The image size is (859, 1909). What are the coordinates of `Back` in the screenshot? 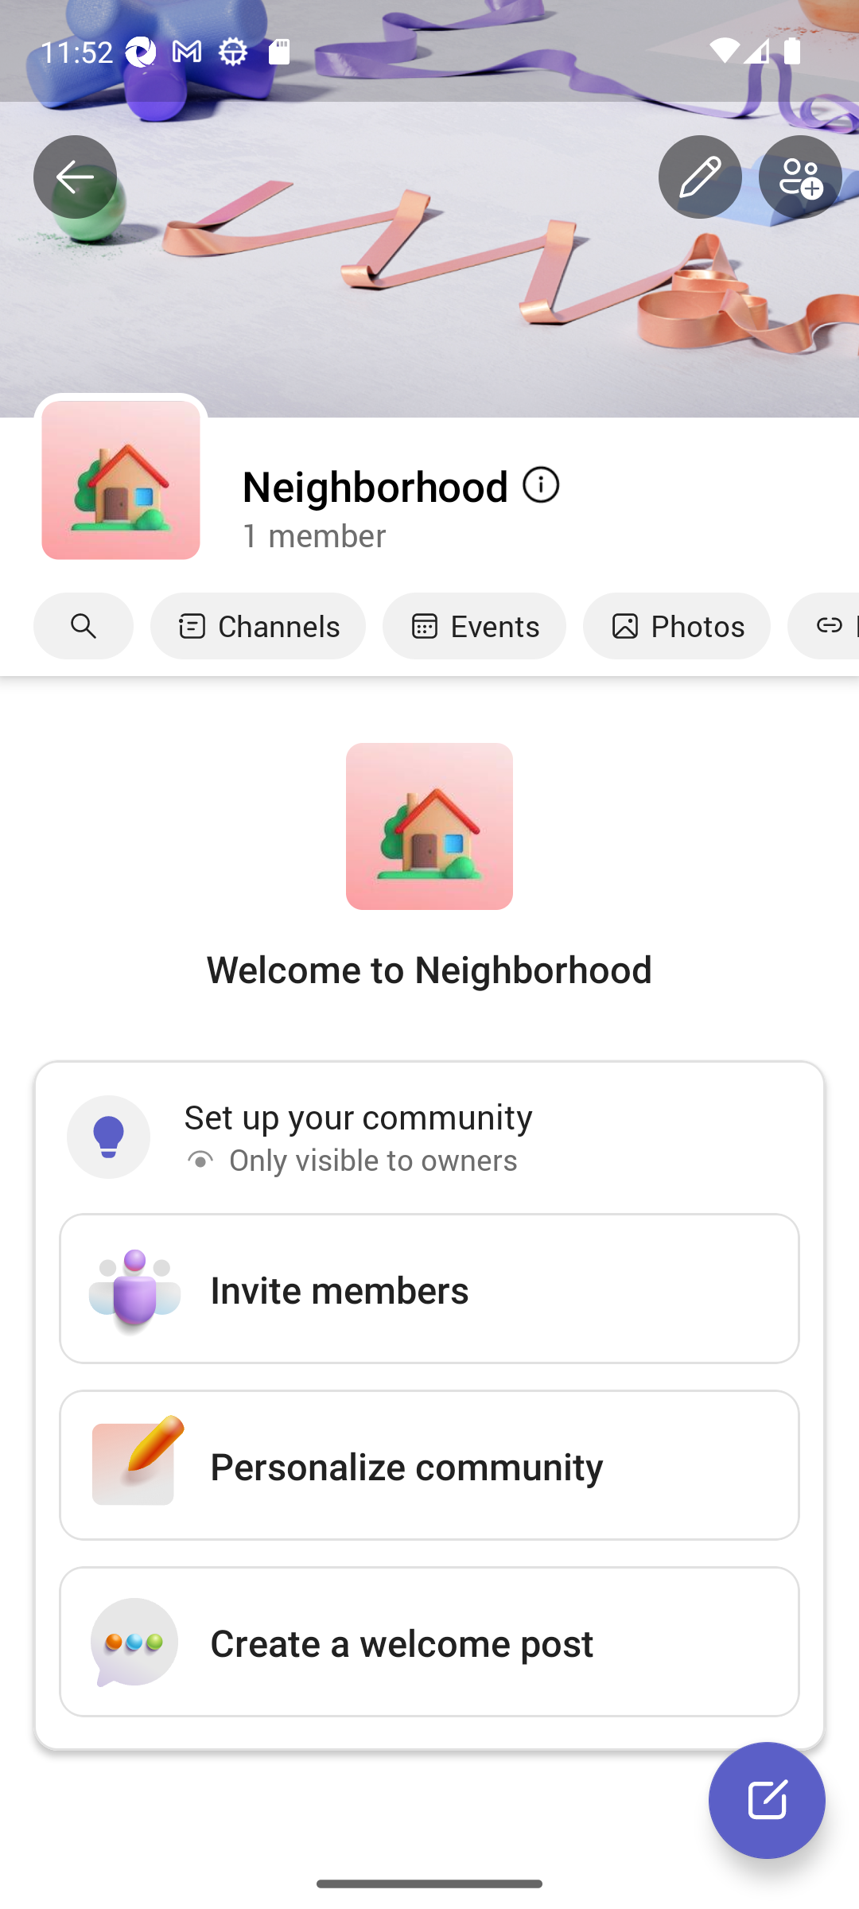 It's located at (75, 177).